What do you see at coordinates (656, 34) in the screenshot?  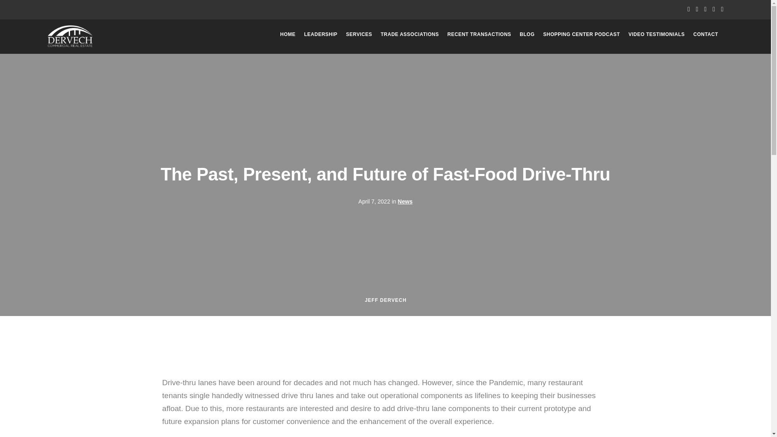 I see `VIDEO TESTIMONIALS` at bounding box center [656, 34].